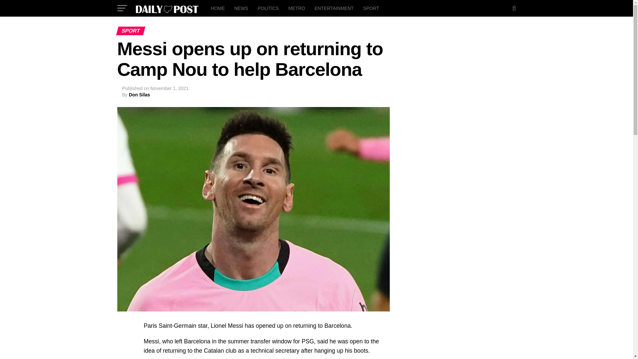 This screenshot has height=359, width=638. What do you see at coordinates (268, 8) in the screenshot?
I see `POLITICS` at bounding box center [268, 8].